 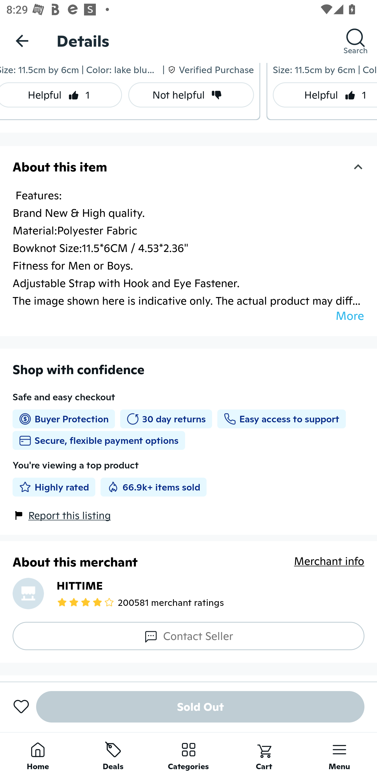 I want to click on Deals, so click(x=113, y=754).